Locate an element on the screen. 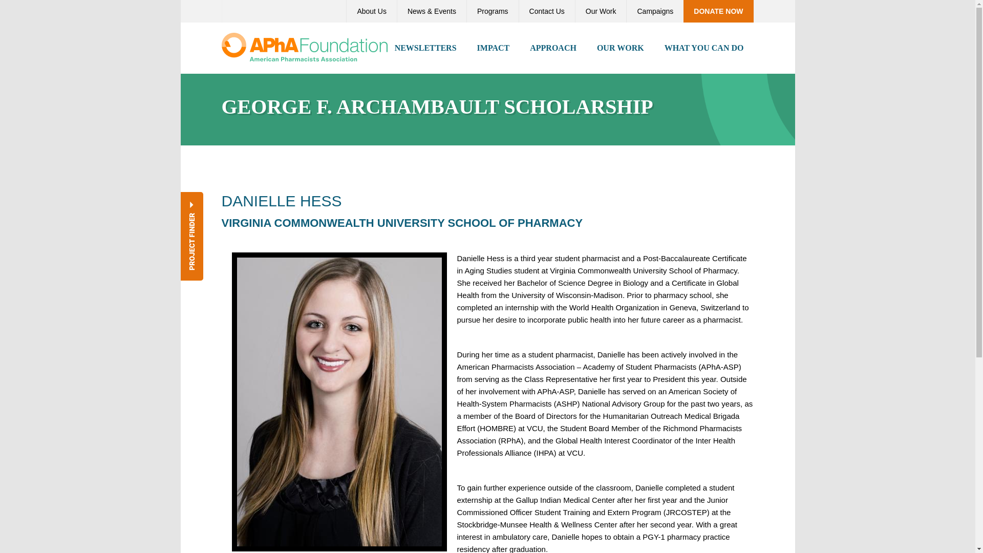 This screenshot has width=983, height=553. Approach is located at coordinates (553, 48).